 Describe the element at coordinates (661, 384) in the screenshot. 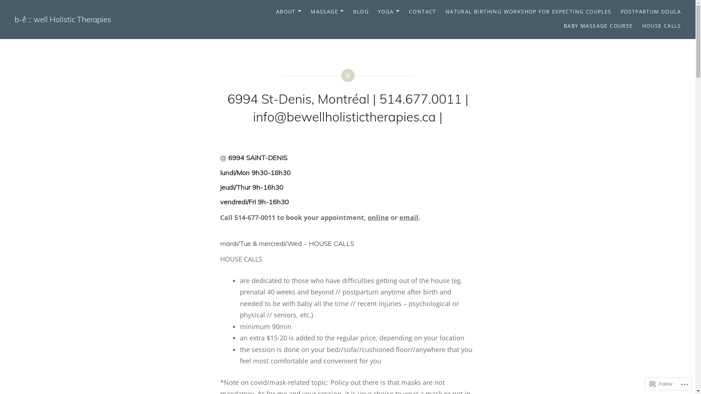

I see `Follow` at that location.